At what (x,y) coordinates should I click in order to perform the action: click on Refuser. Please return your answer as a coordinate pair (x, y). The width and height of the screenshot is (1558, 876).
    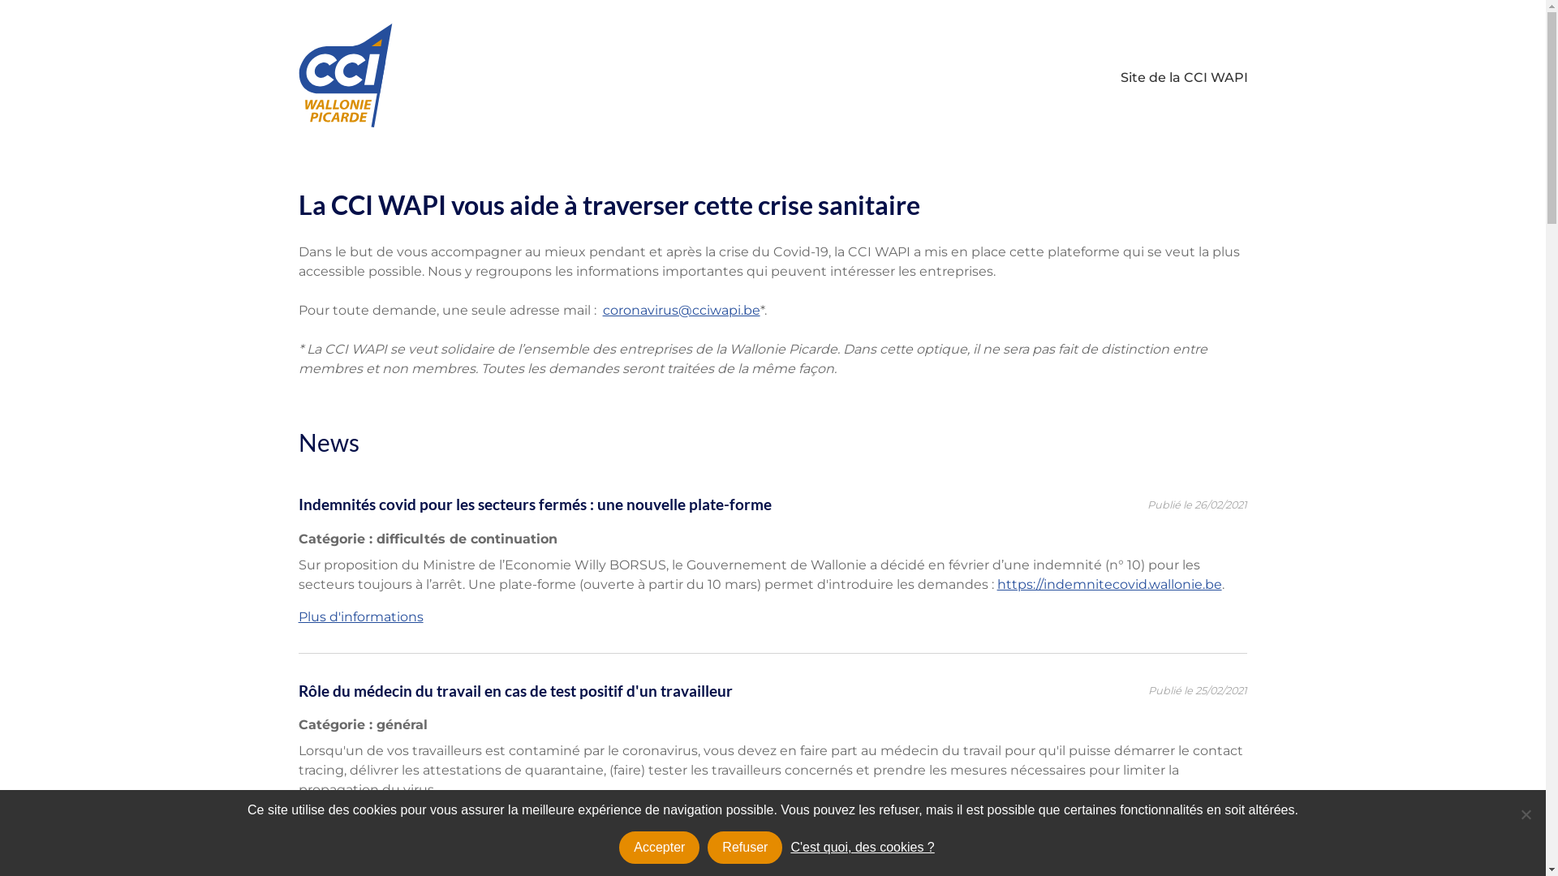
    Looking at the image, I should click on (745, 848).